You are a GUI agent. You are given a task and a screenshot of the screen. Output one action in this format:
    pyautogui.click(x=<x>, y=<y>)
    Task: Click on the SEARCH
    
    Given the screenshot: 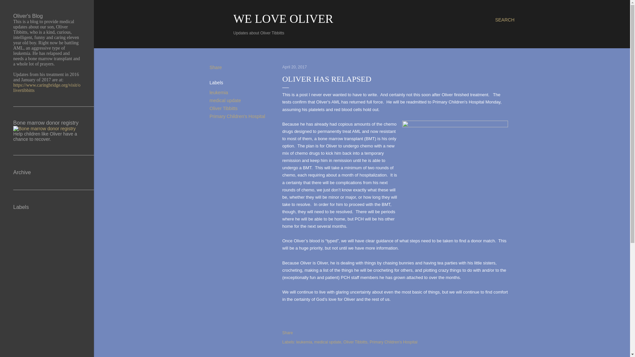 What is the action you would take?
    pyautogui.click(x=505, y=20)
    